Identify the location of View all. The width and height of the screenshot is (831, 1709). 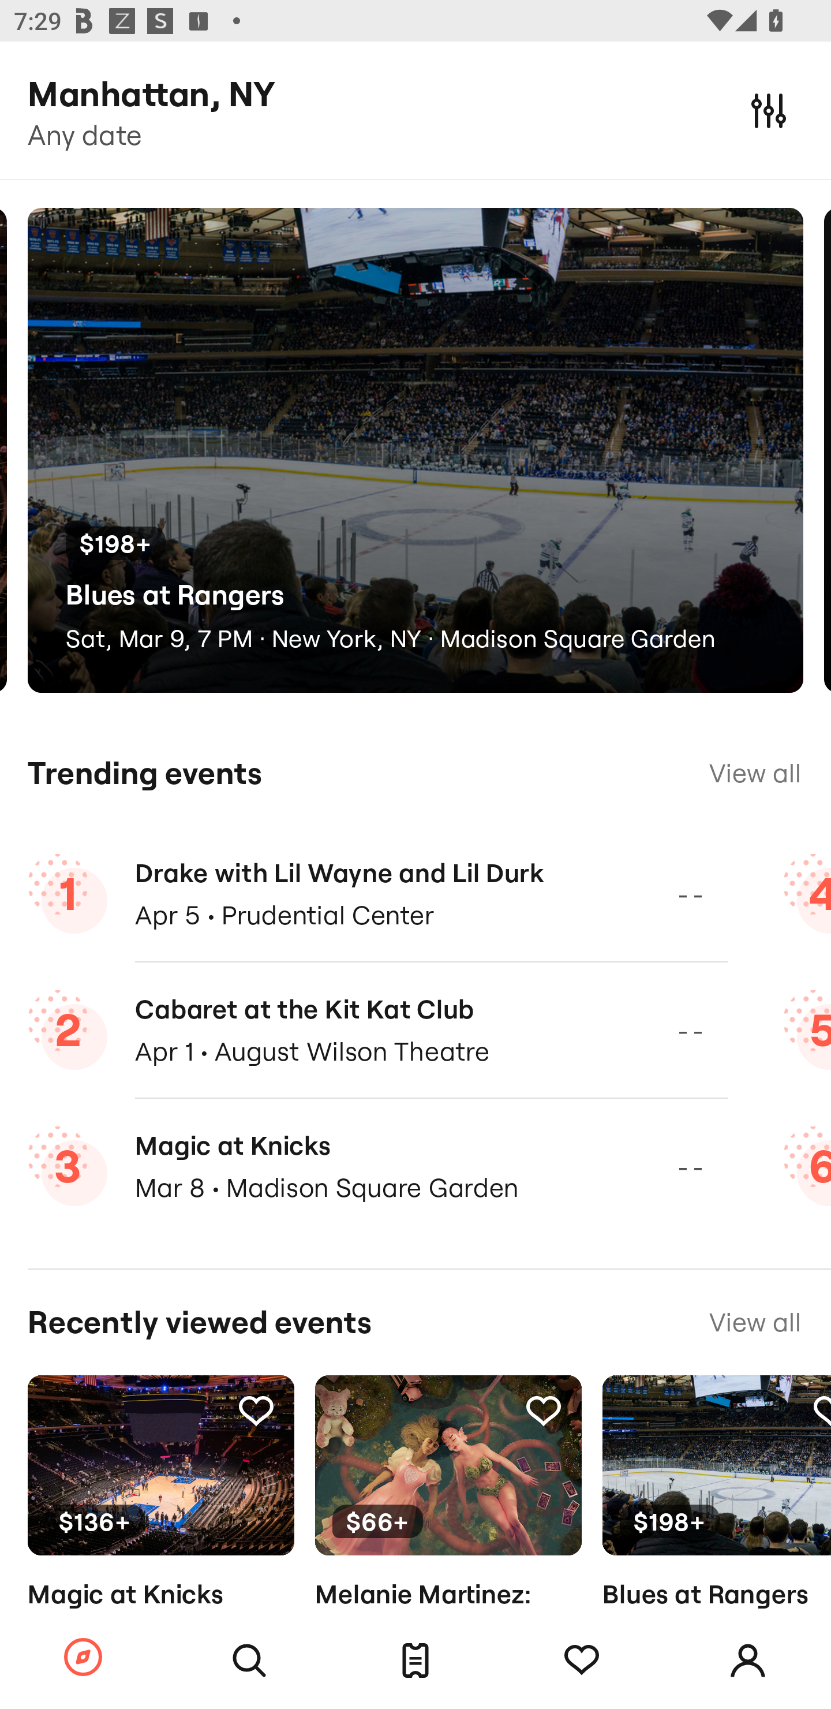
(755, 1322).